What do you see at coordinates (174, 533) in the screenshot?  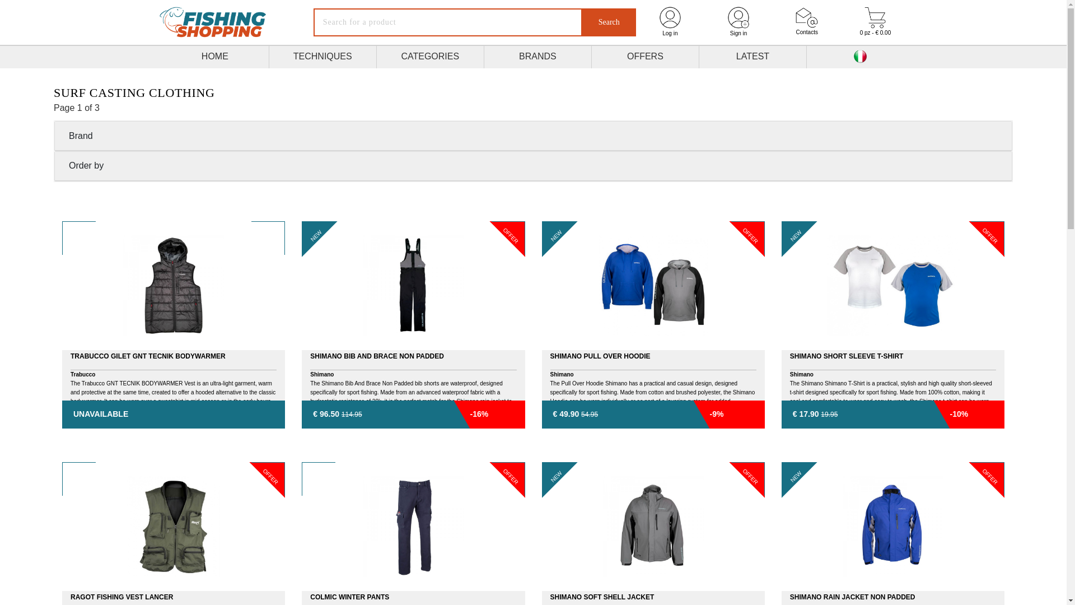 I see `RAGOT FISHING VEST LANCER` at bounding box center [174, 533].